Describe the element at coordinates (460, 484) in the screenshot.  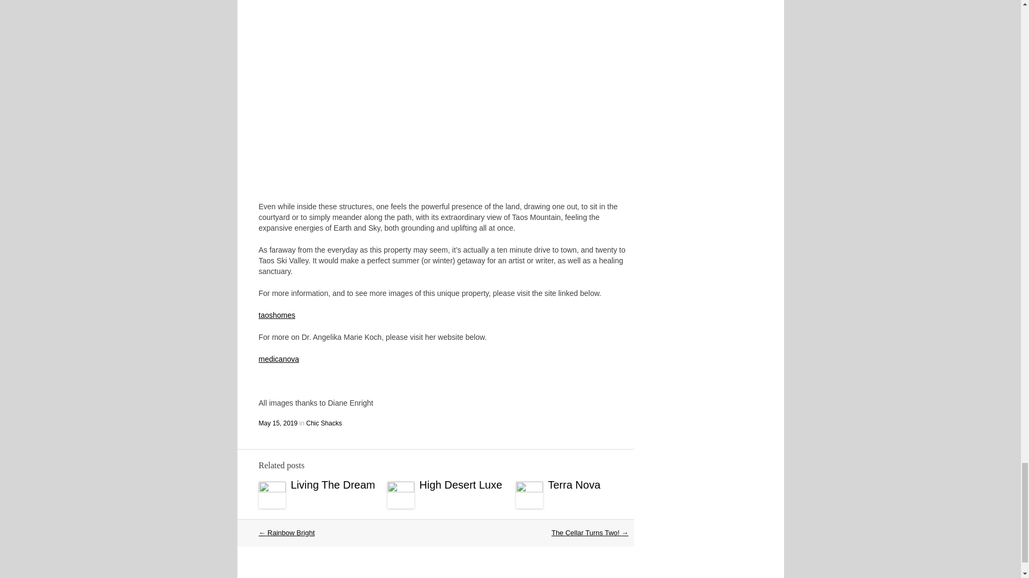
I see `Permalink to High Desert Luxe` at that location.